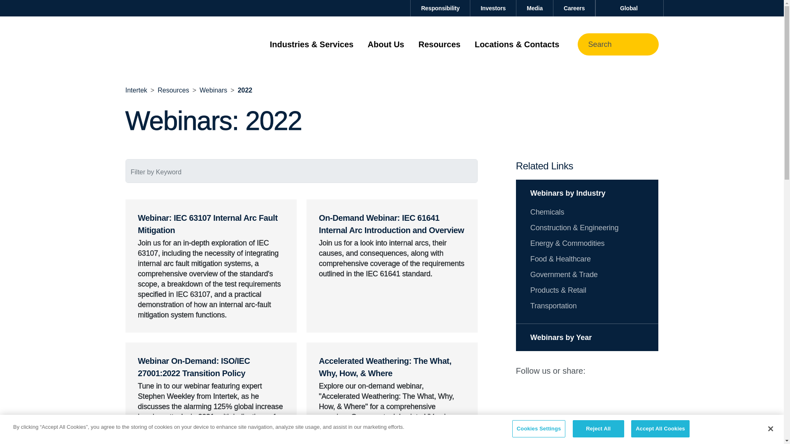  I want to click on LinkedIn Logo Icon for LinkedIn, so click(598, 371).